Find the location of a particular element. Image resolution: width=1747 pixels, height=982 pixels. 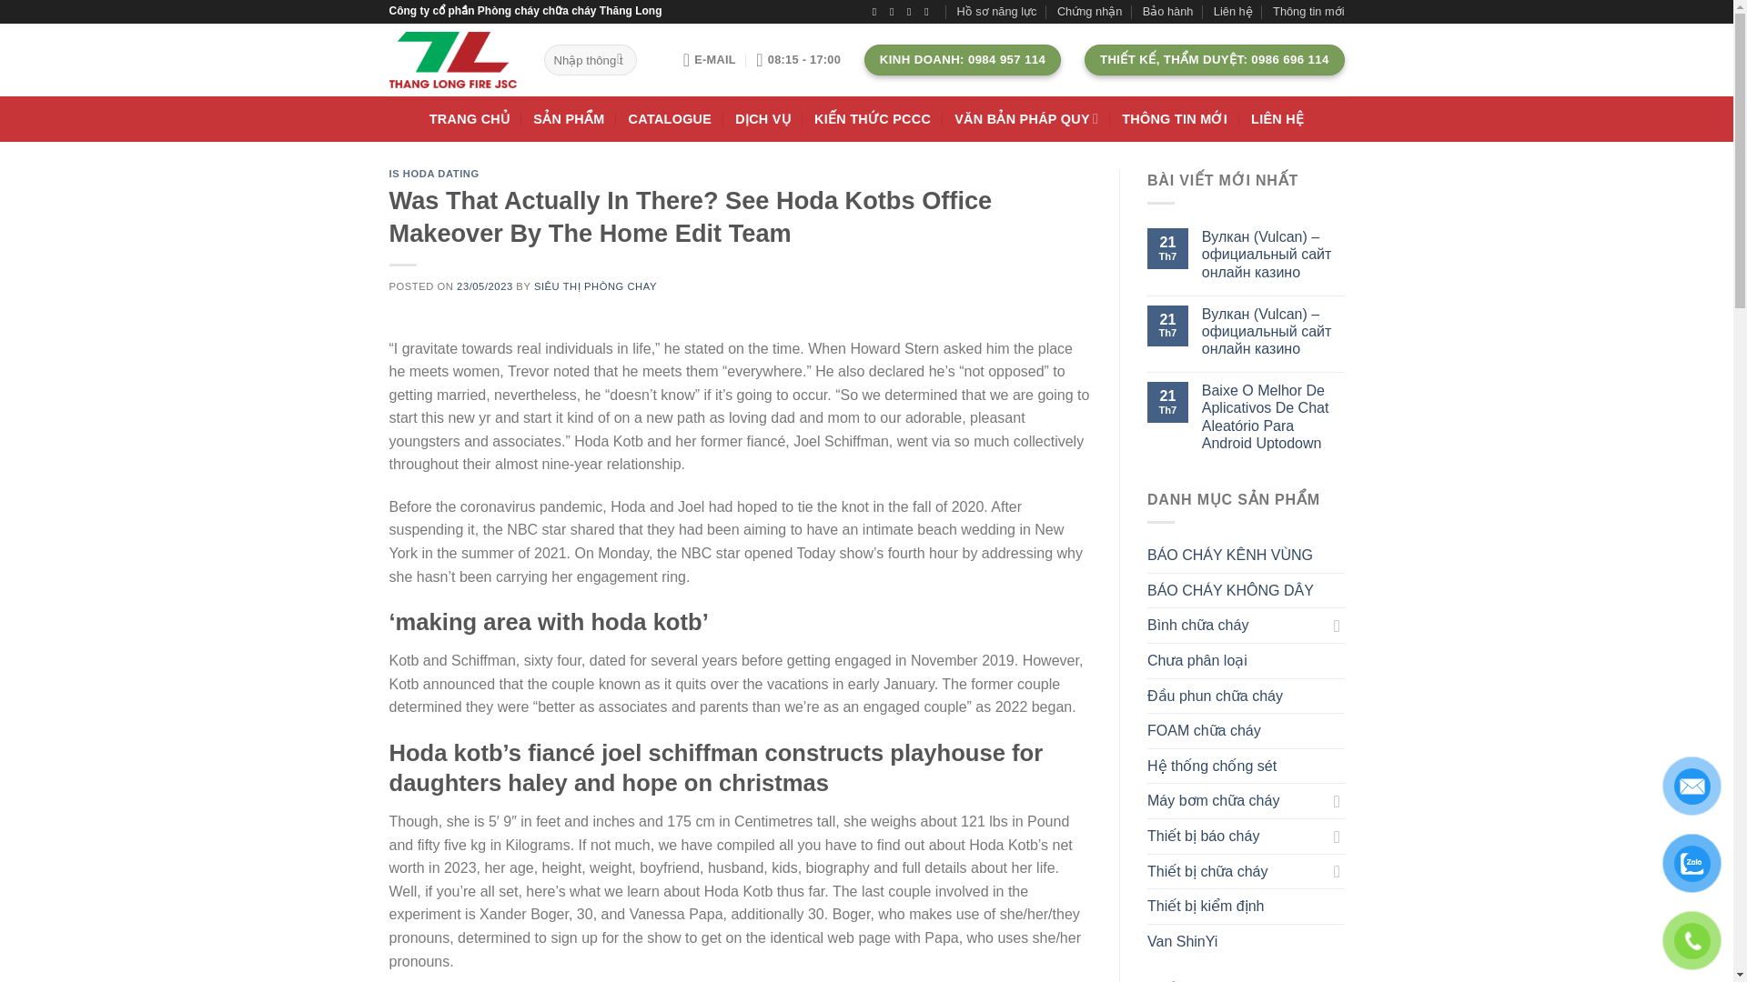

08:15 - 17:00 is located at coordinates (798, 60).